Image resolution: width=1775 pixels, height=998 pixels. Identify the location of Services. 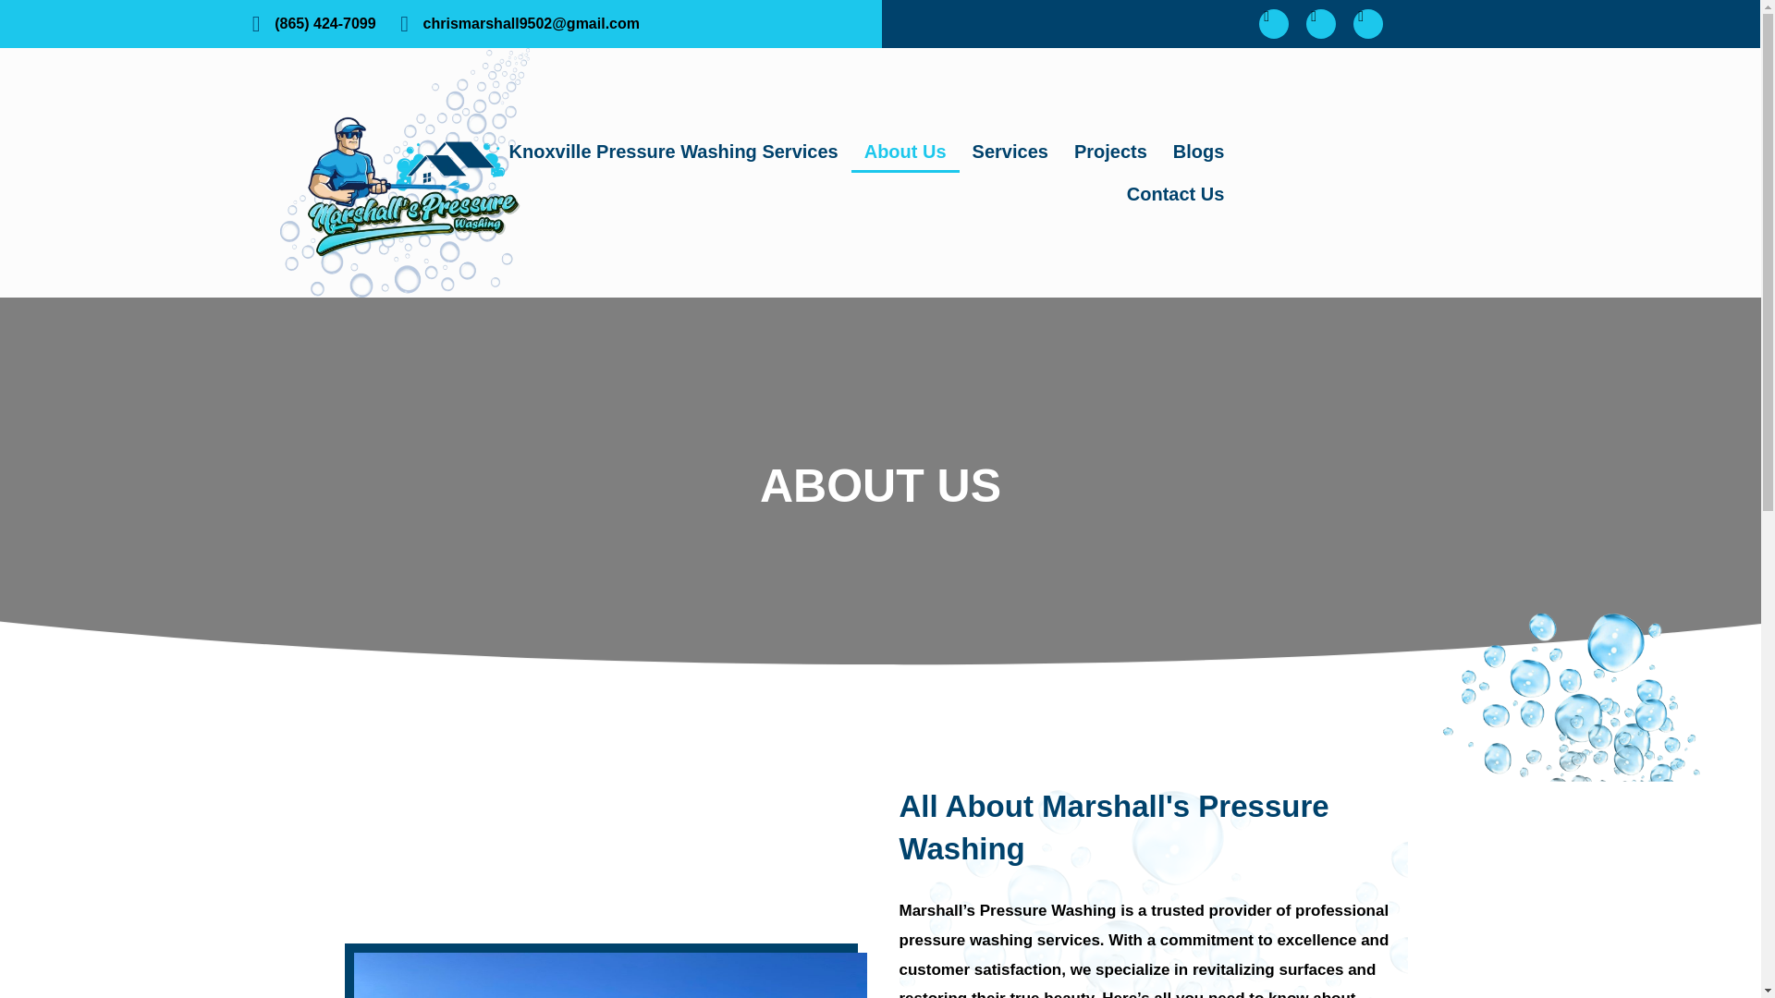
(1010, 152).